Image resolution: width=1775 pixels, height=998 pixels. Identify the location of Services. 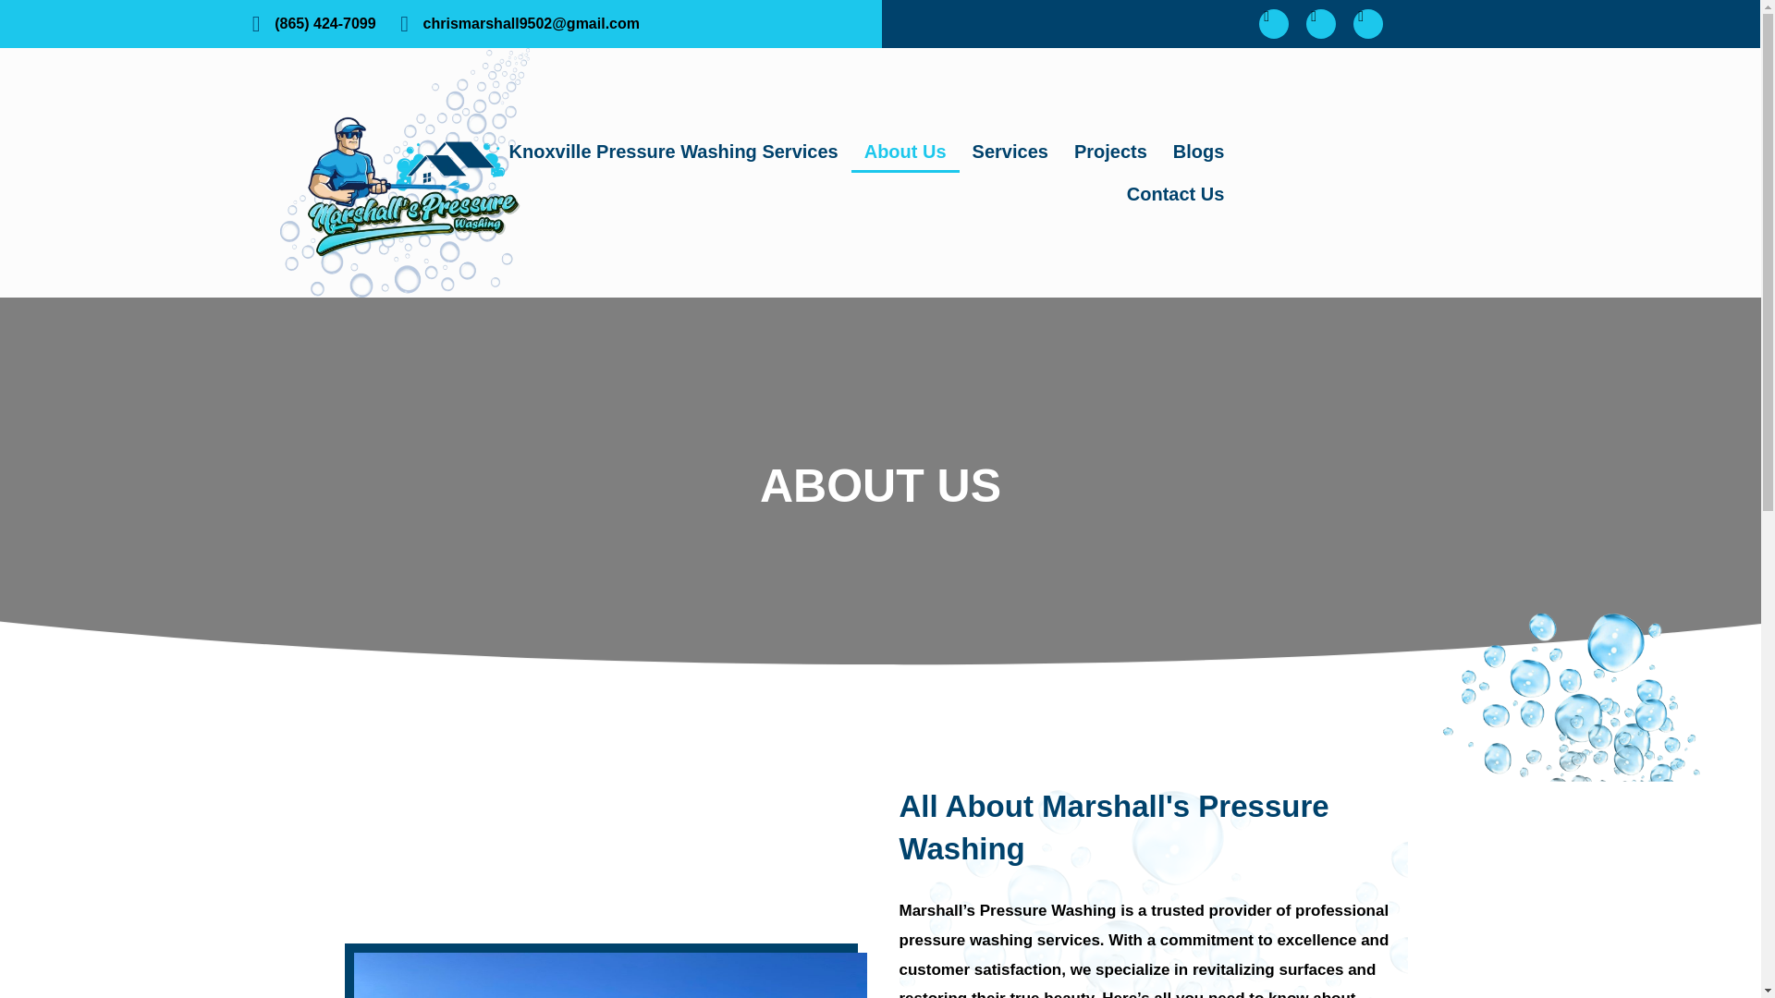
(1010, 152).